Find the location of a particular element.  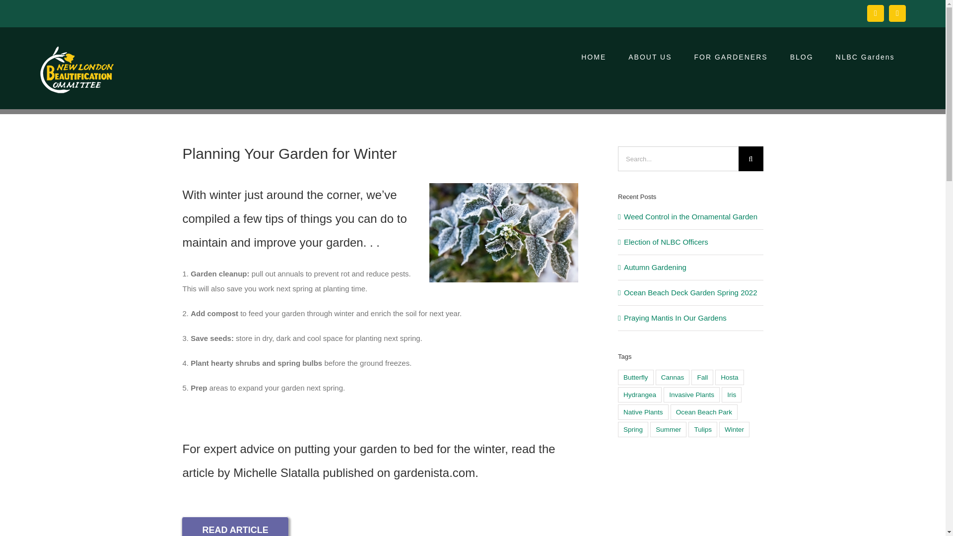

Facebook is located at coordinates (876, 13).